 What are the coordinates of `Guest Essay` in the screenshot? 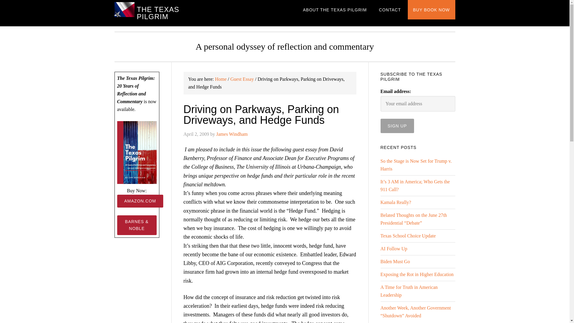 It's located at (242, 79).